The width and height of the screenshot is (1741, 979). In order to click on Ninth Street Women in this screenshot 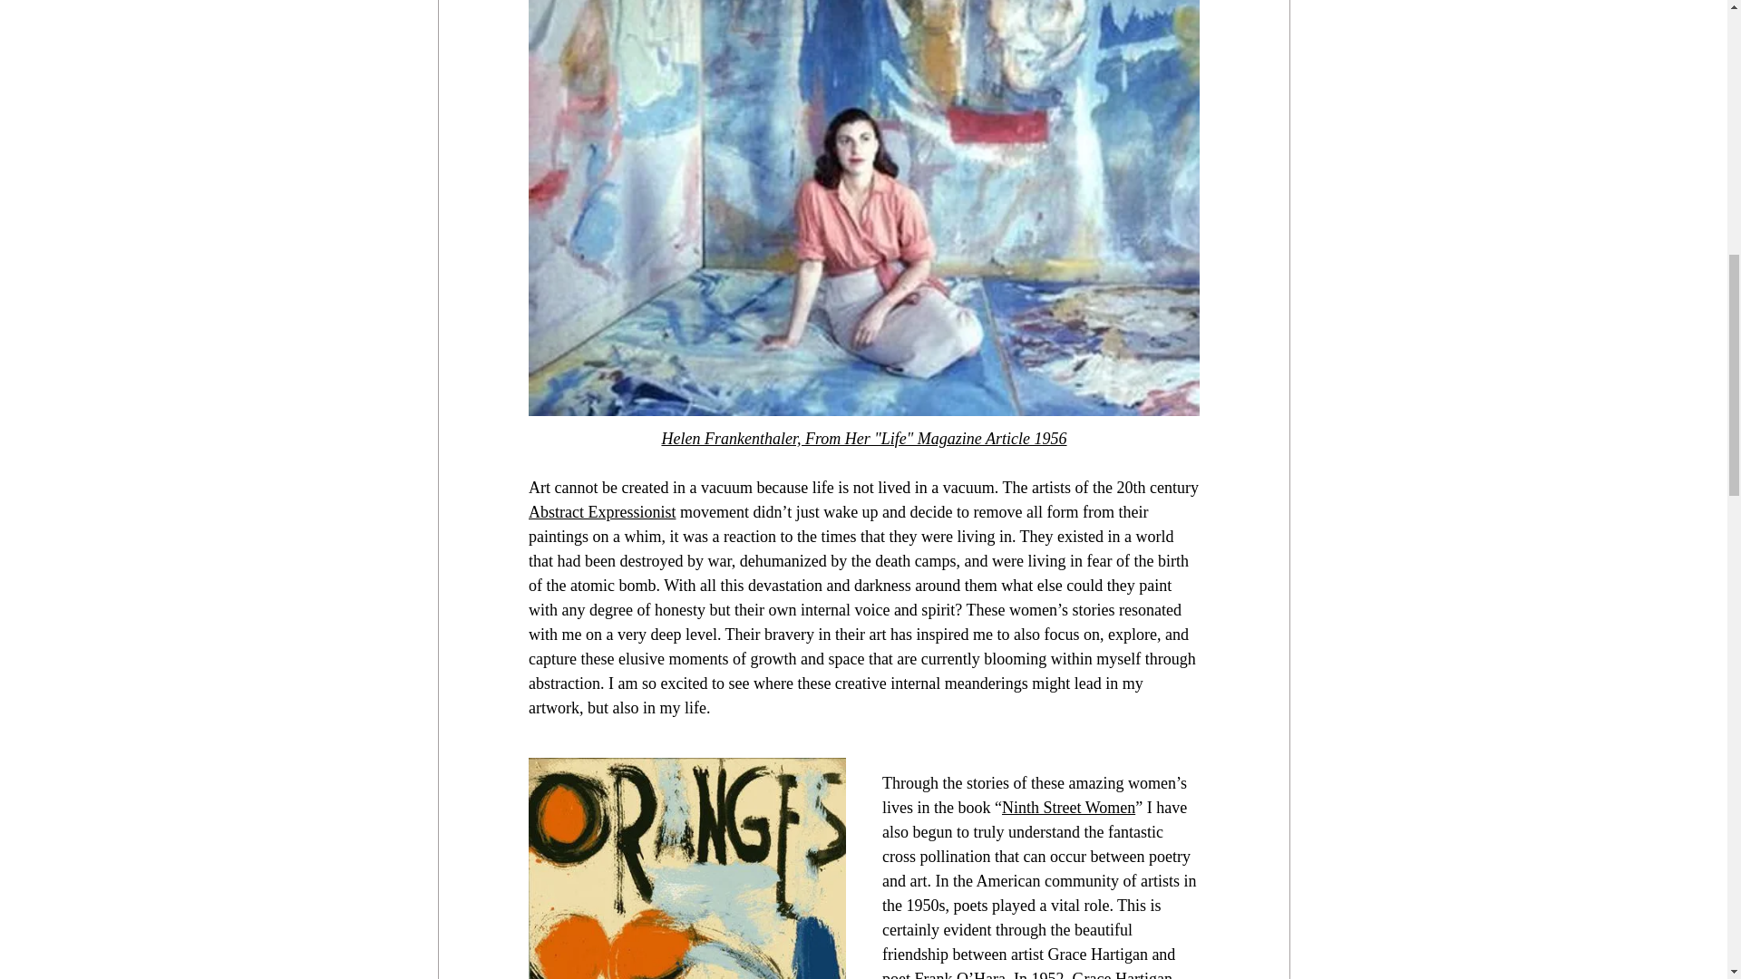, I will do `click(1068, 807)`.